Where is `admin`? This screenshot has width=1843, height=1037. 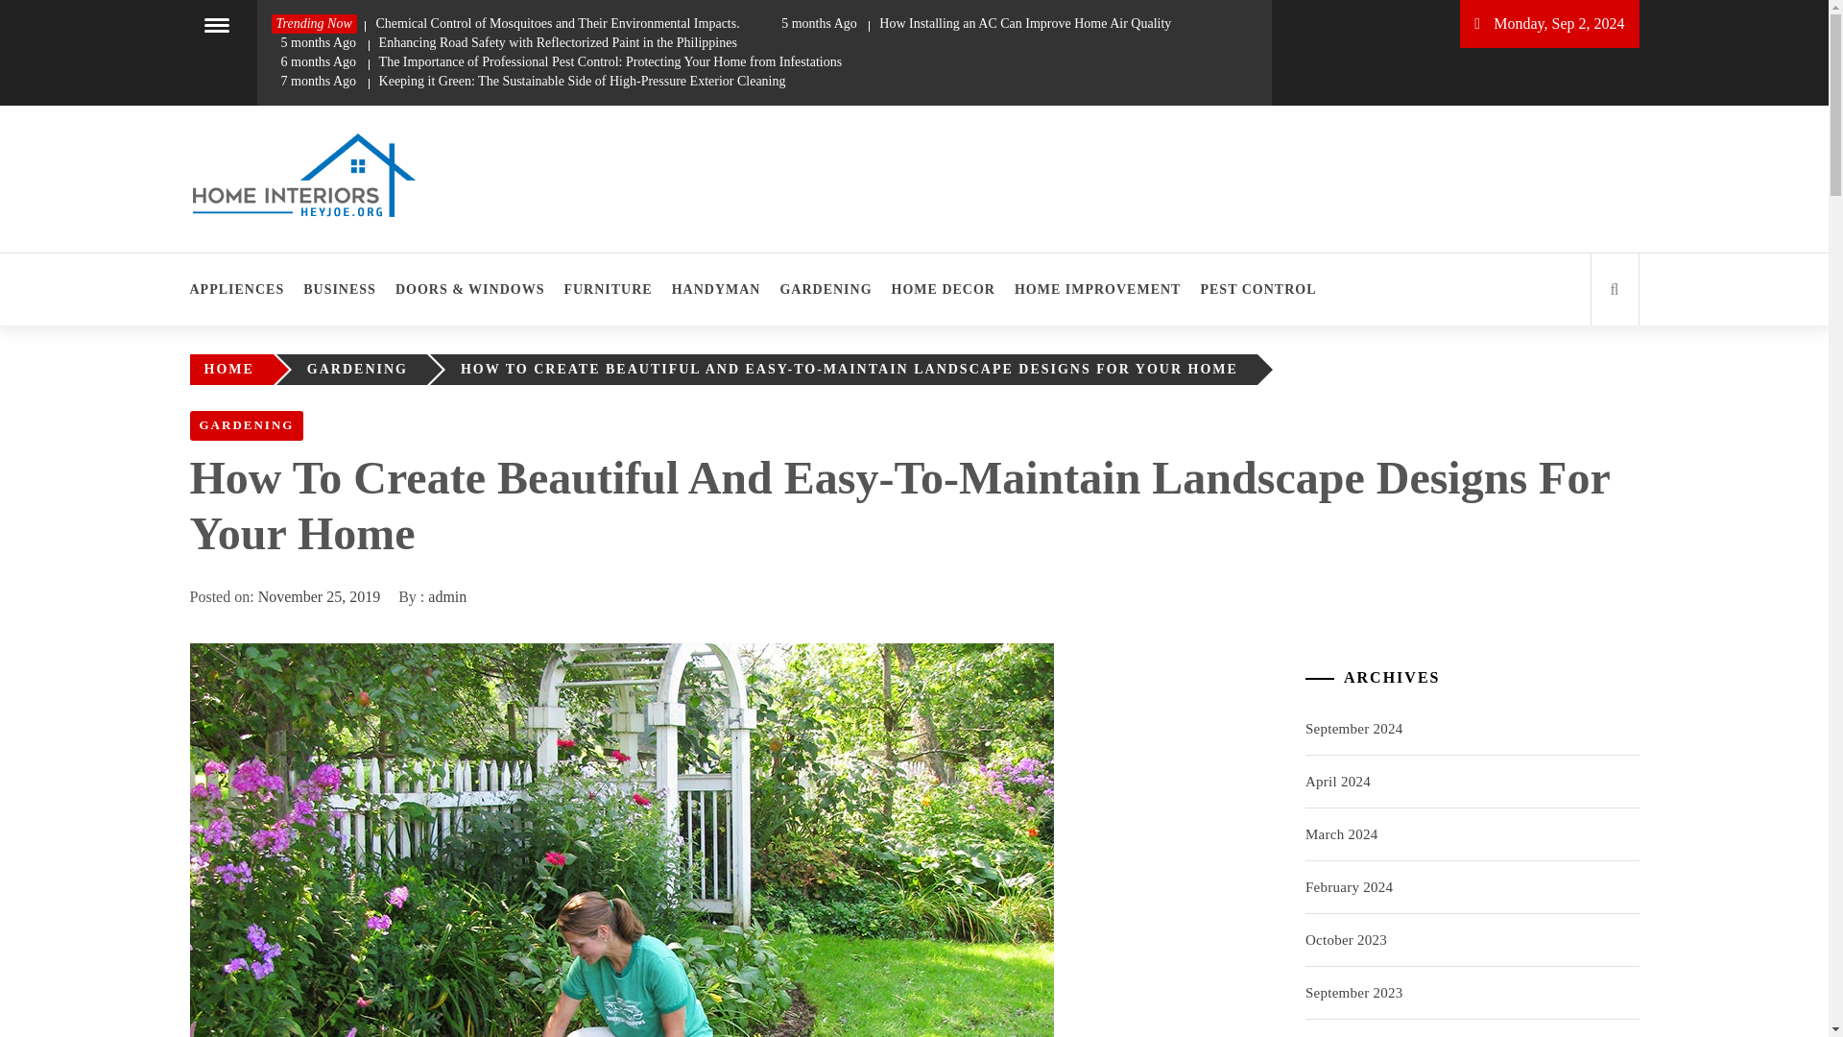
admin is located at coordinates (446, 596).